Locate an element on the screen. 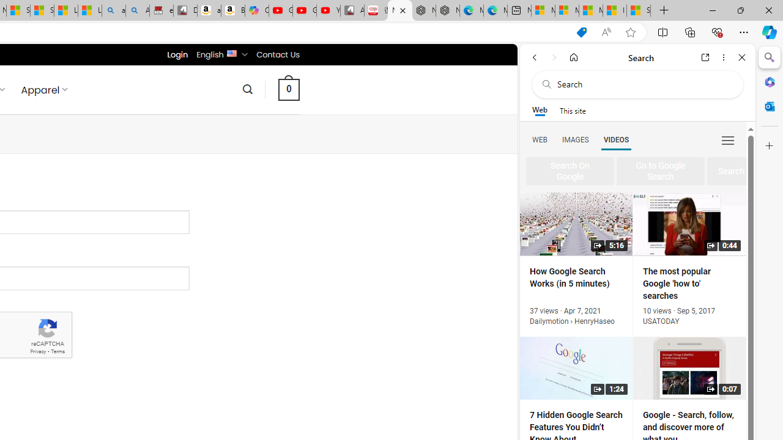  Home is located at coordinates (574, 57).